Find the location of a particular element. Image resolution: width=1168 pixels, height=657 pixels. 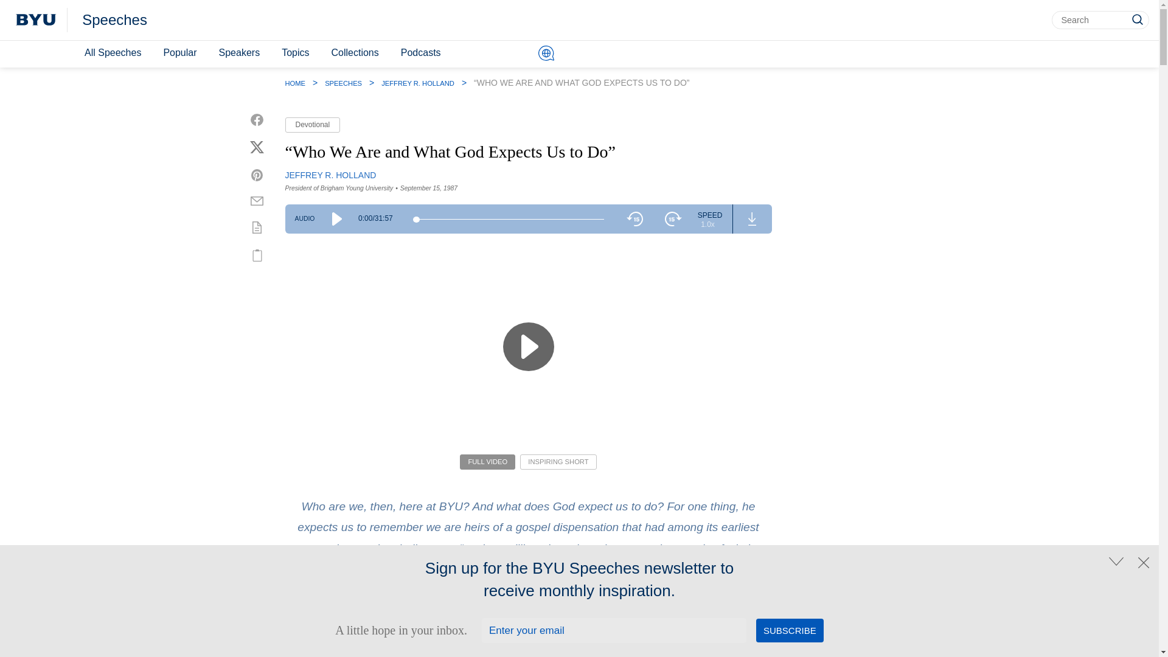

Devotional is located at coordinates (312, 125).